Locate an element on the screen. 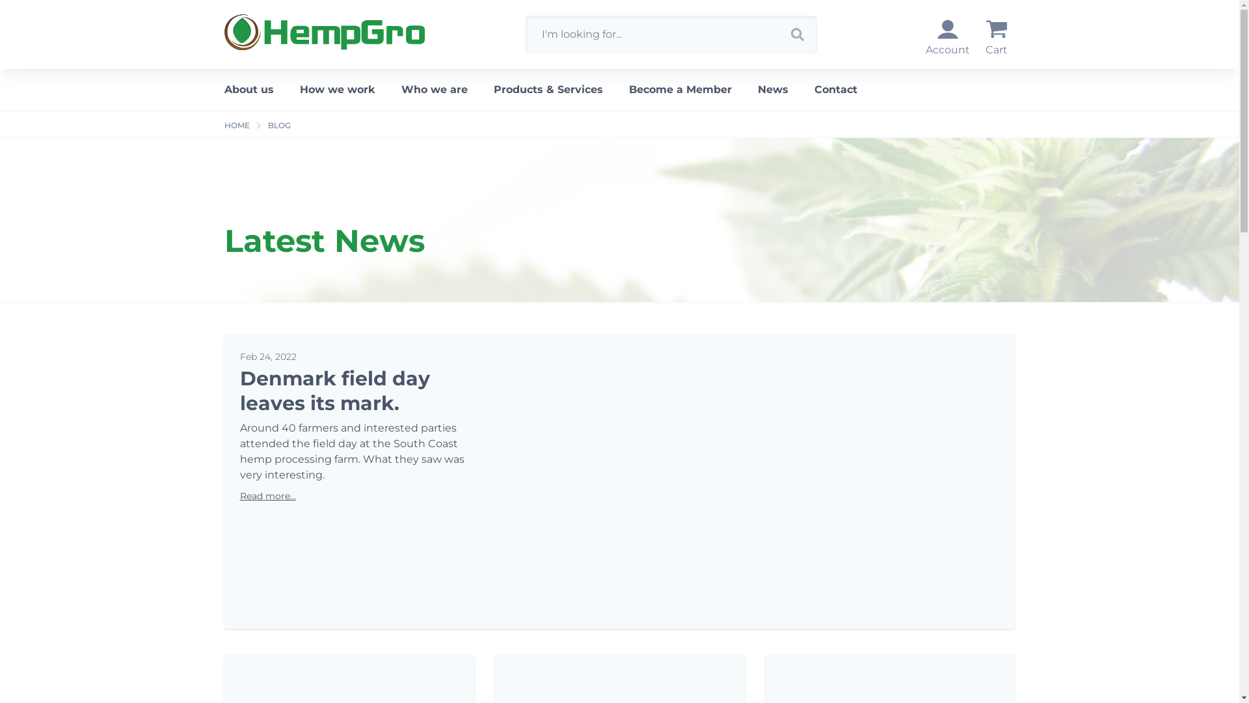 This screenshot has height=703, width=1249. Read more... is located at coordinates (267, 496).